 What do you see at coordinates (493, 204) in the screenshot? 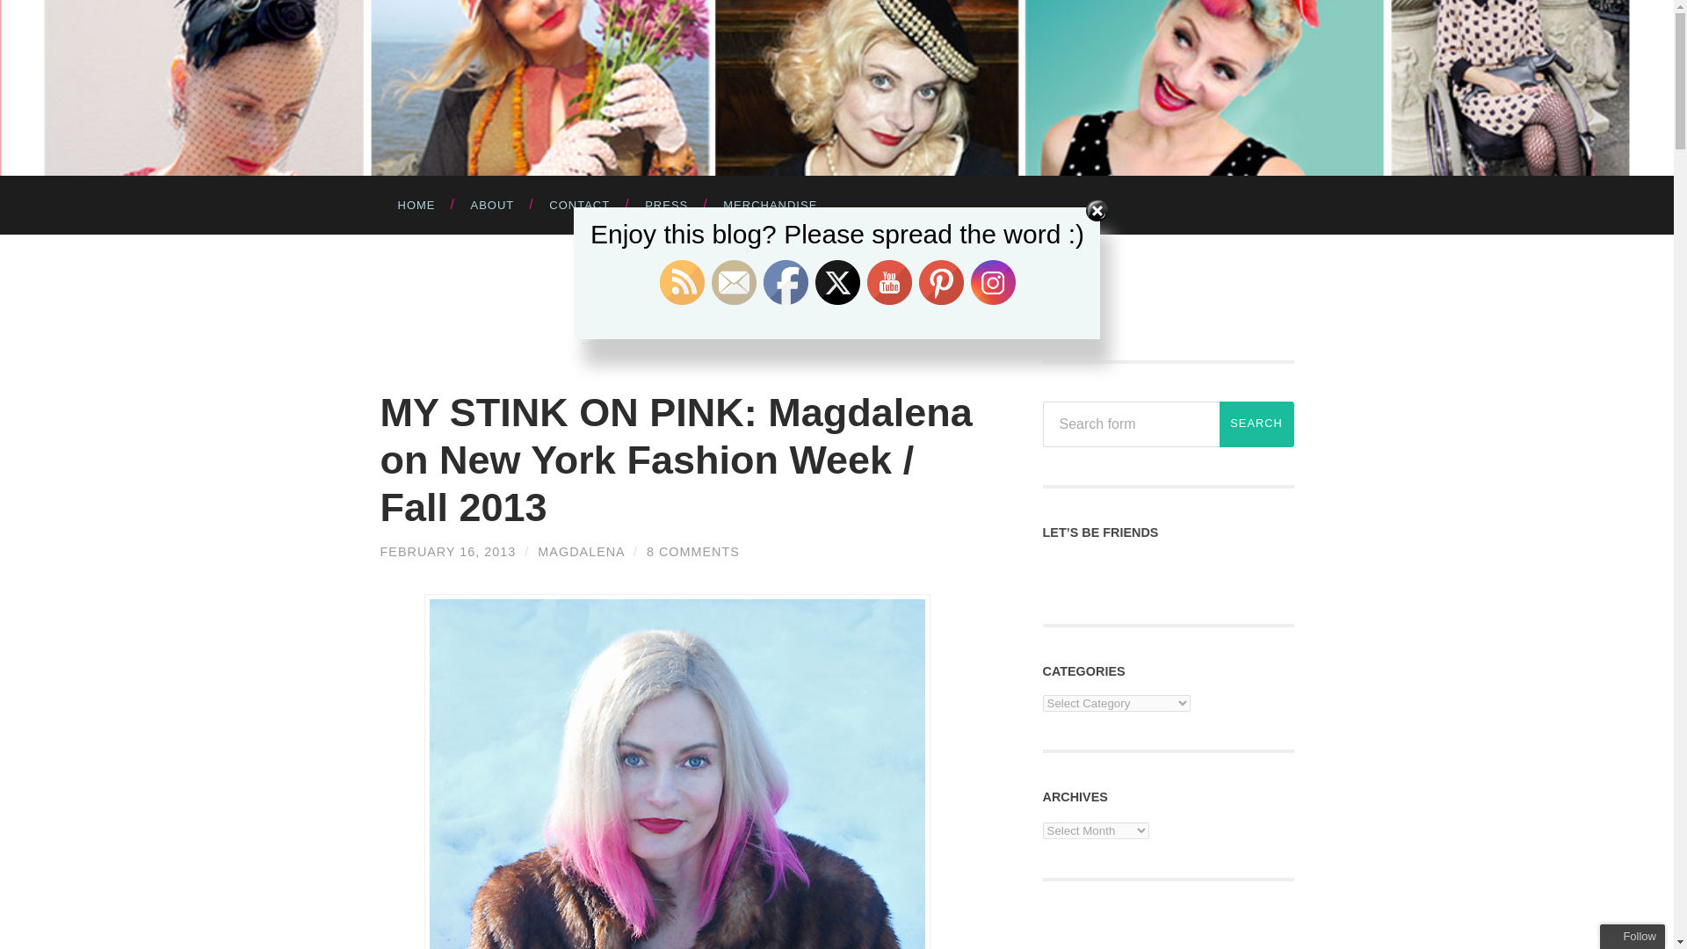
I see `ABOUT` at bounding box center [493, 204].